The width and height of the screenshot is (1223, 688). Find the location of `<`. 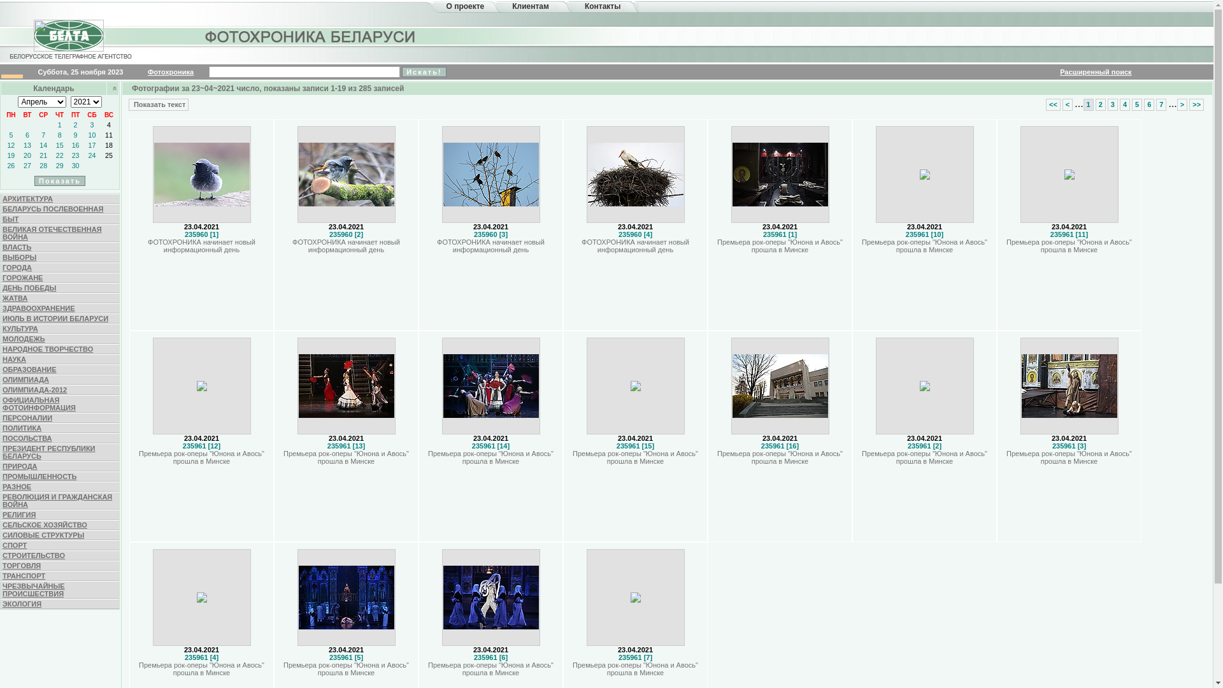

< is located at coordinates (1068, 104).